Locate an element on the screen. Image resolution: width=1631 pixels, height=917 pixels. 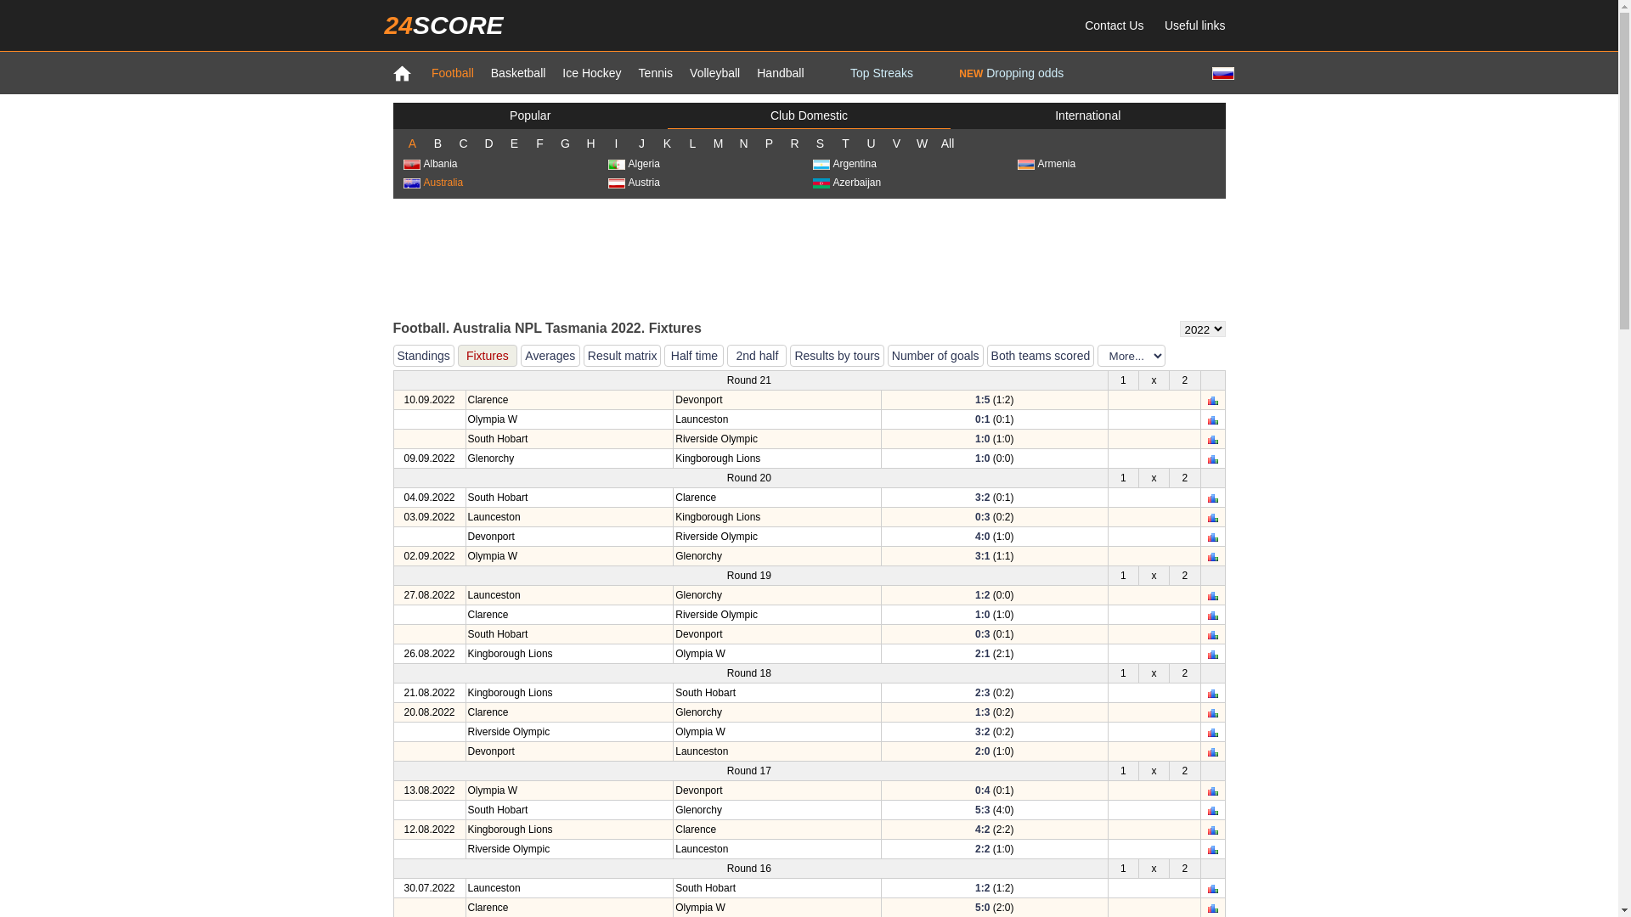
U is located at coordinates (870, 143).